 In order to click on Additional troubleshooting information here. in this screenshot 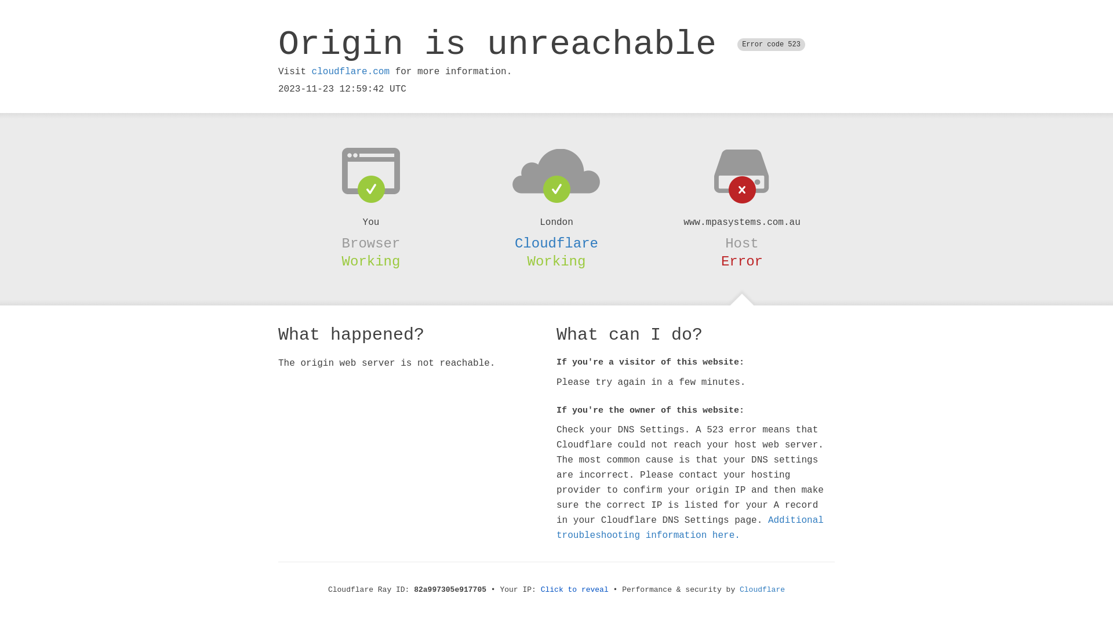, I will do `click(690, 528)`.